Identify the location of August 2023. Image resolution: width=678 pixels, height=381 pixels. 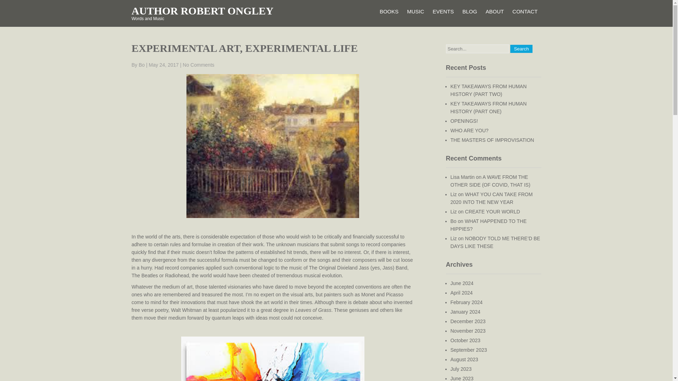
(465, 359).